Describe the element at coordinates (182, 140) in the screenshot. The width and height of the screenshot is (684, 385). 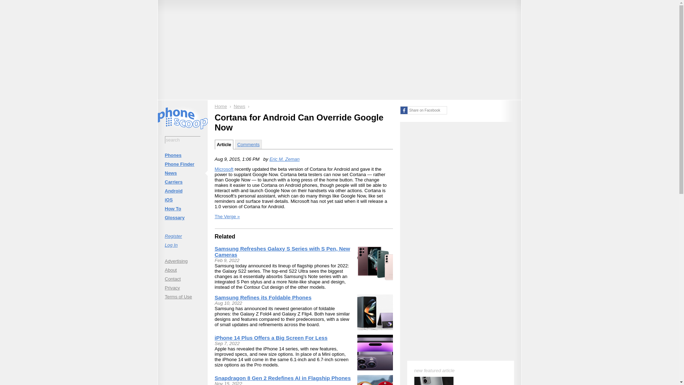
I see `search` at that location.